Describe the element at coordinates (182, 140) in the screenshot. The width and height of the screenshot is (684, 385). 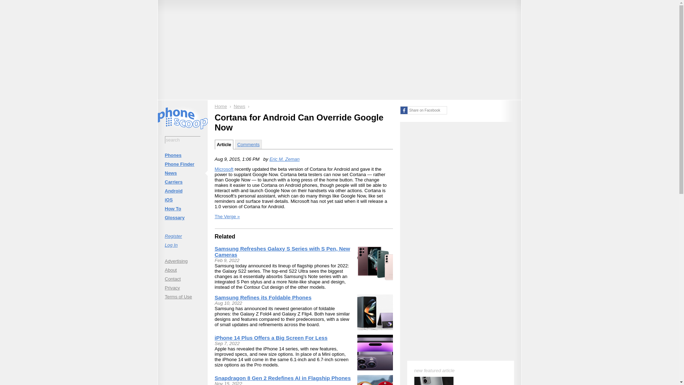
I see `search` at that location.